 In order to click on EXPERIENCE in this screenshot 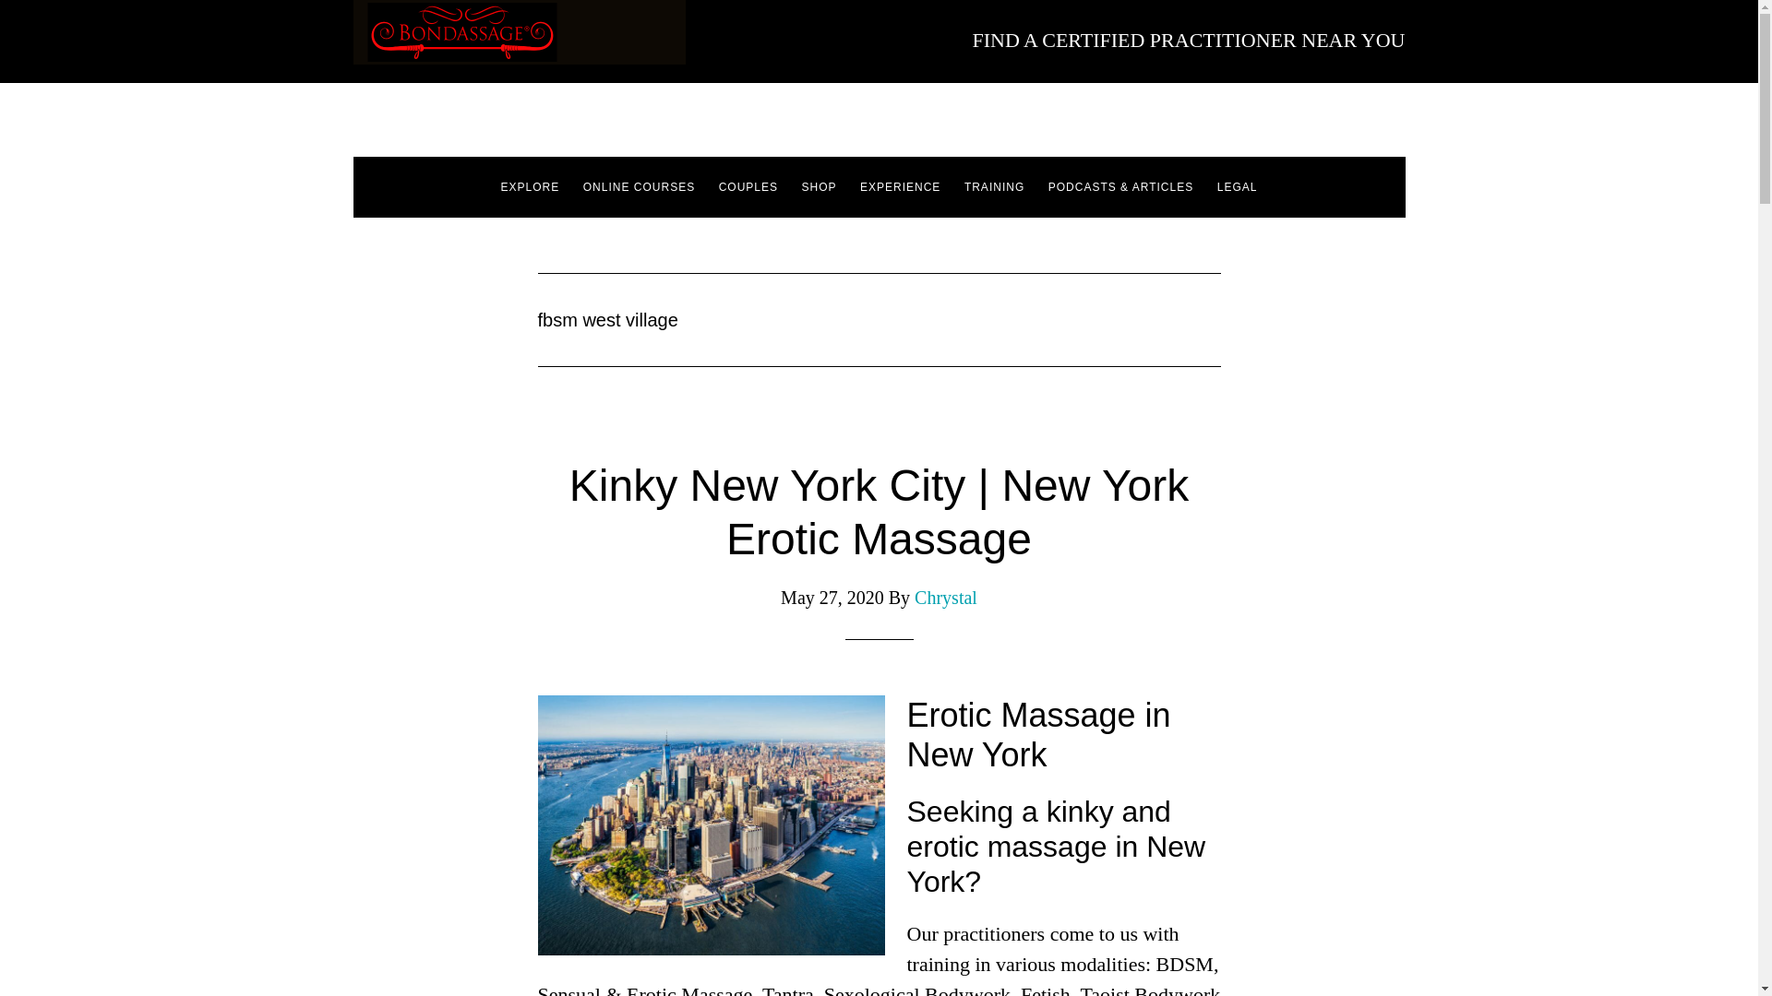, I will do `click(900, 186)`.